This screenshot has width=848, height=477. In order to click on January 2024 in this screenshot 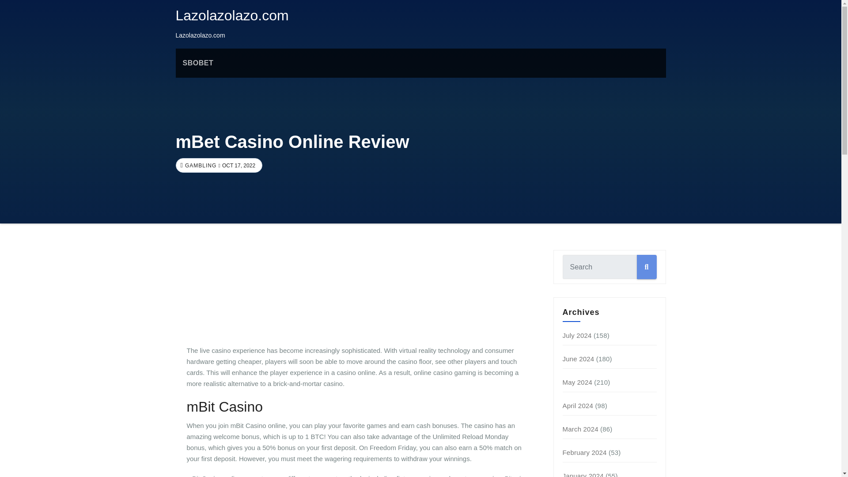, I will do `click(583, 474)`.